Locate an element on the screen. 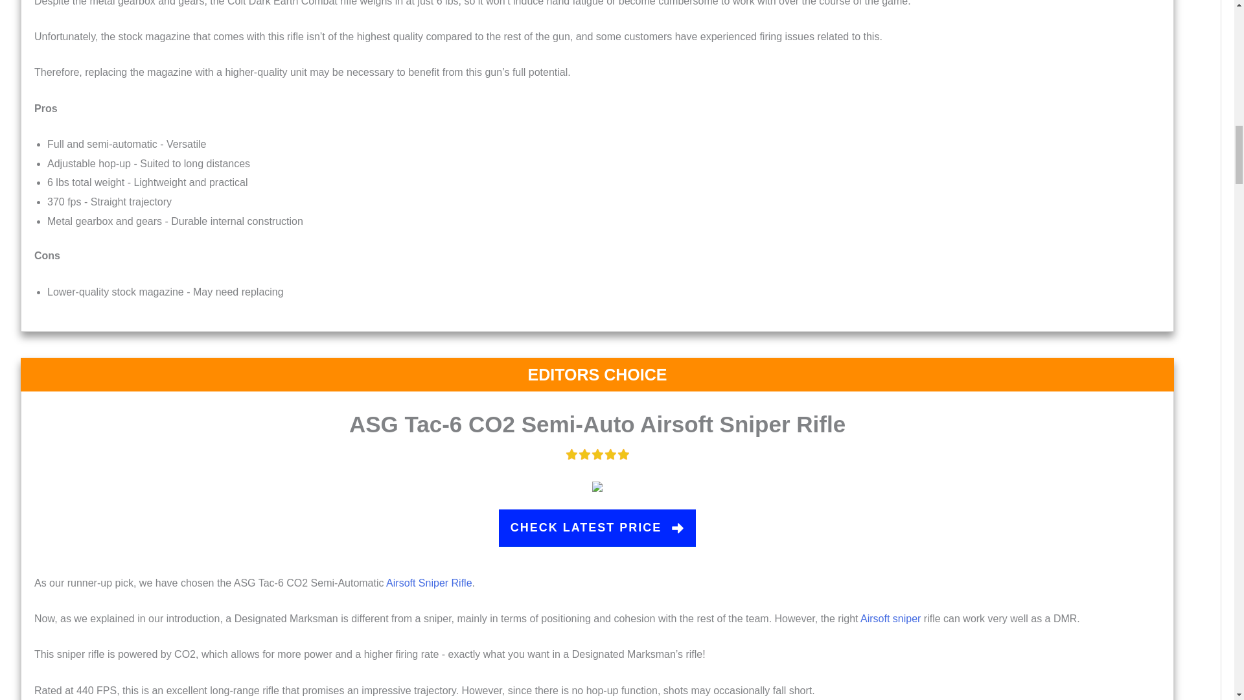  ASG Tac-6 CO2 Semi-Auto Airsoft Sniper Rifle is located at coordinates (597, 424).